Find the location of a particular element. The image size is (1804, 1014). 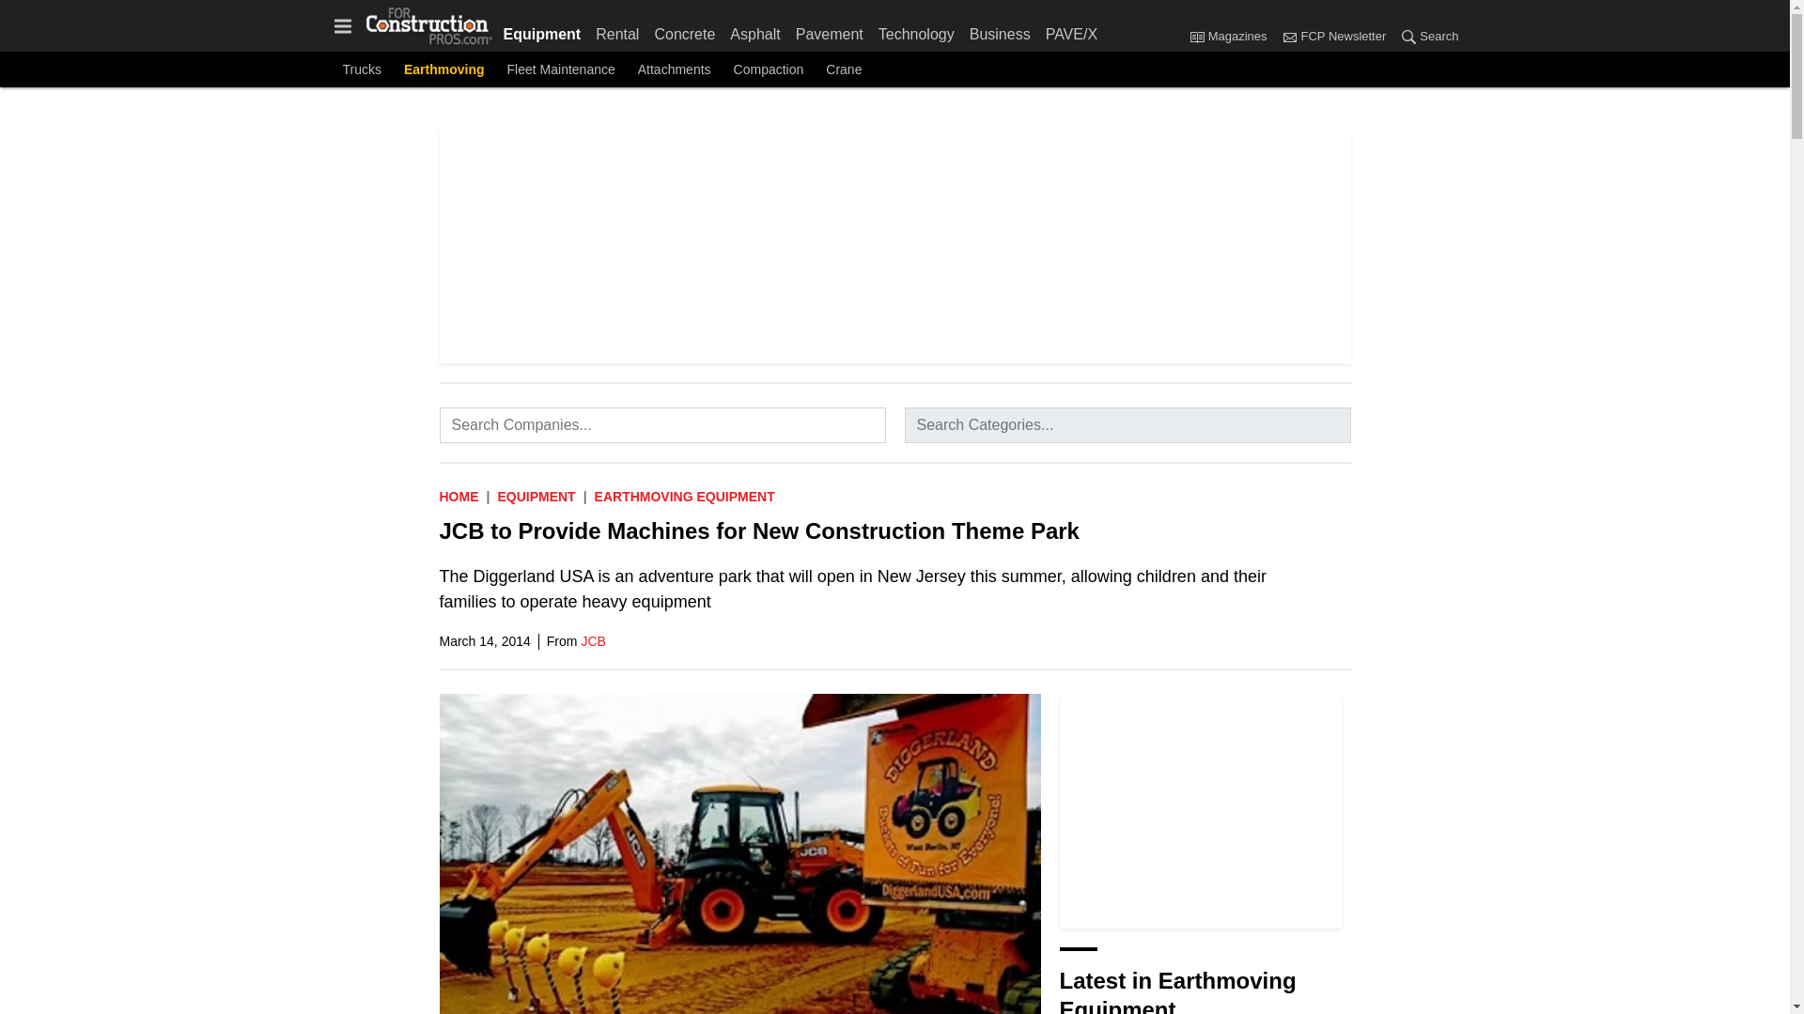

Equipment is located at coordinates (546, 30).